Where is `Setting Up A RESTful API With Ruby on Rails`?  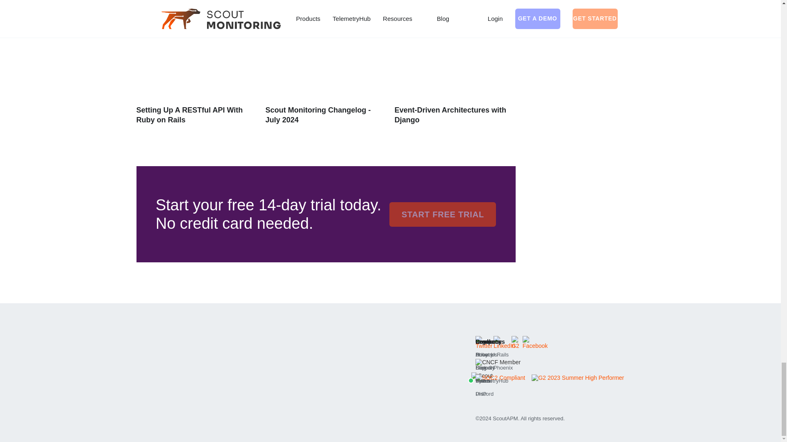
Setting Up A RESTful API With Ruby on Rails is located at coordinates (189, 115).